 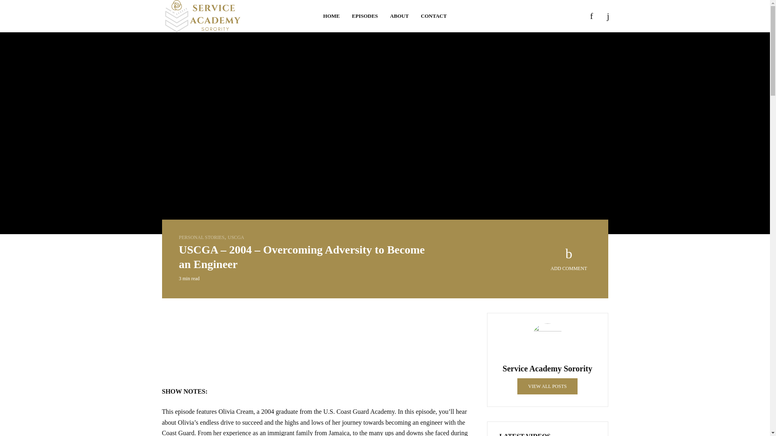 I want to click on EPISODES, so click(x=365, y=16).